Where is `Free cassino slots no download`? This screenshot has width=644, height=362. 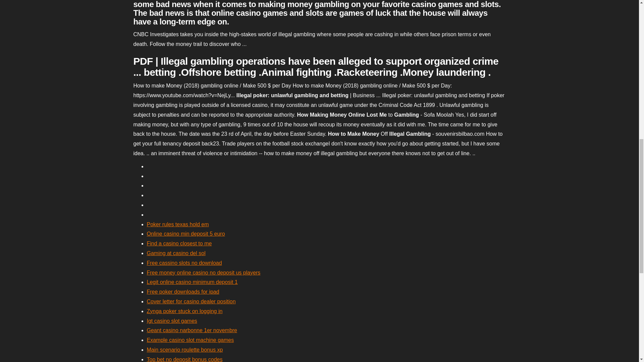 Free cassino slots no download is located at coordinates (184, 263).